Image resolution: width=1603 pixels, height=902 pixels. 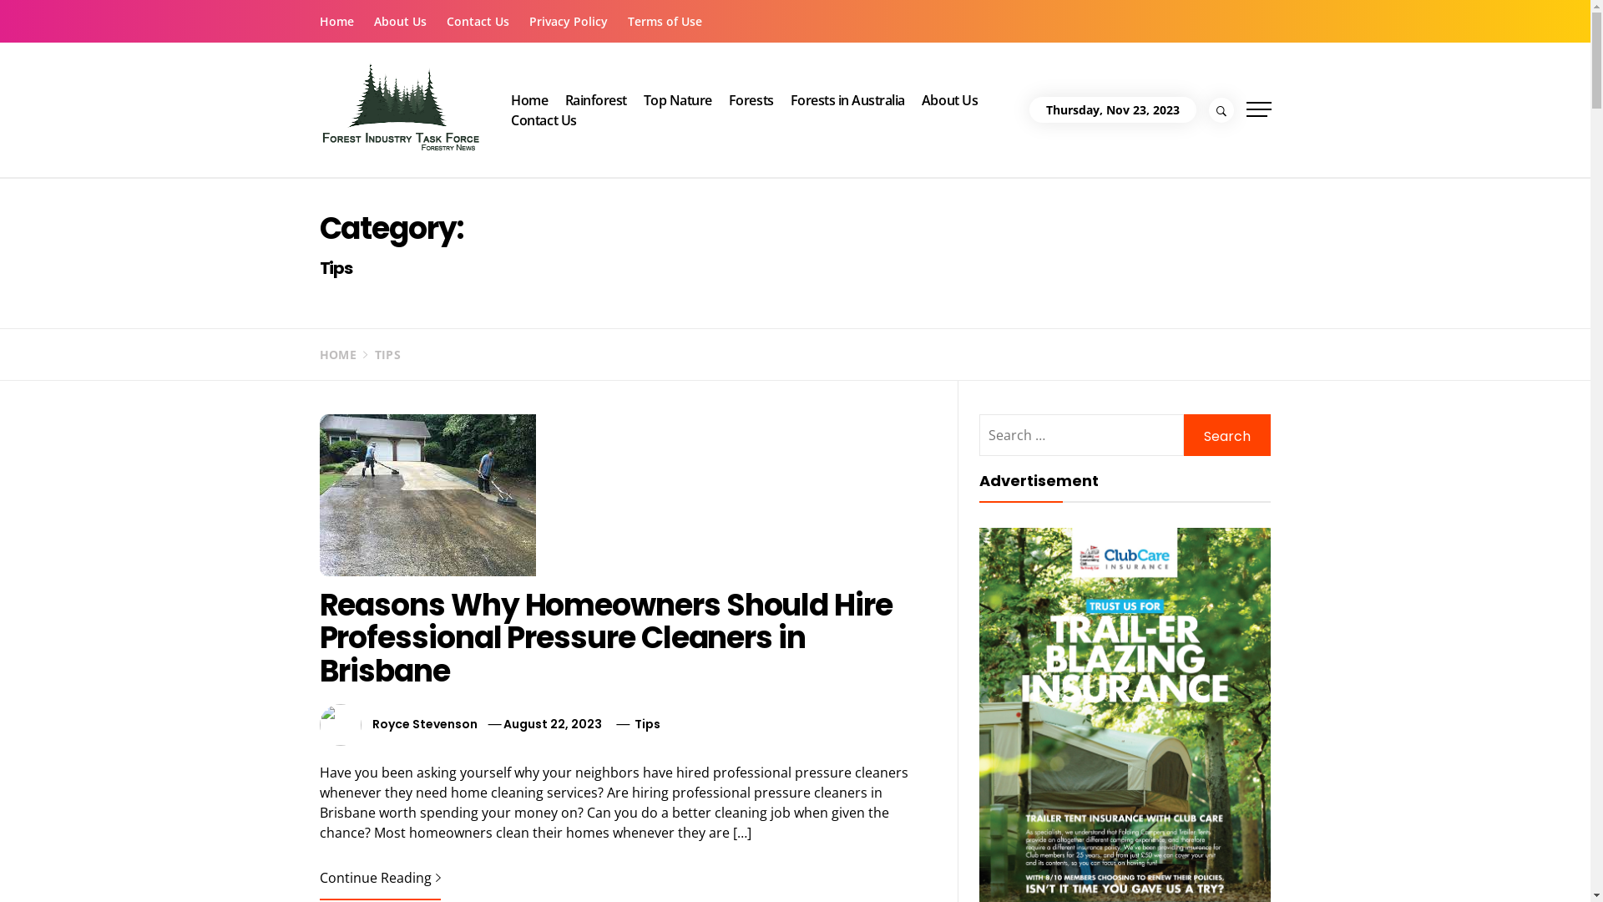 I want to click on Rainforest, so click(x=595, y=100).